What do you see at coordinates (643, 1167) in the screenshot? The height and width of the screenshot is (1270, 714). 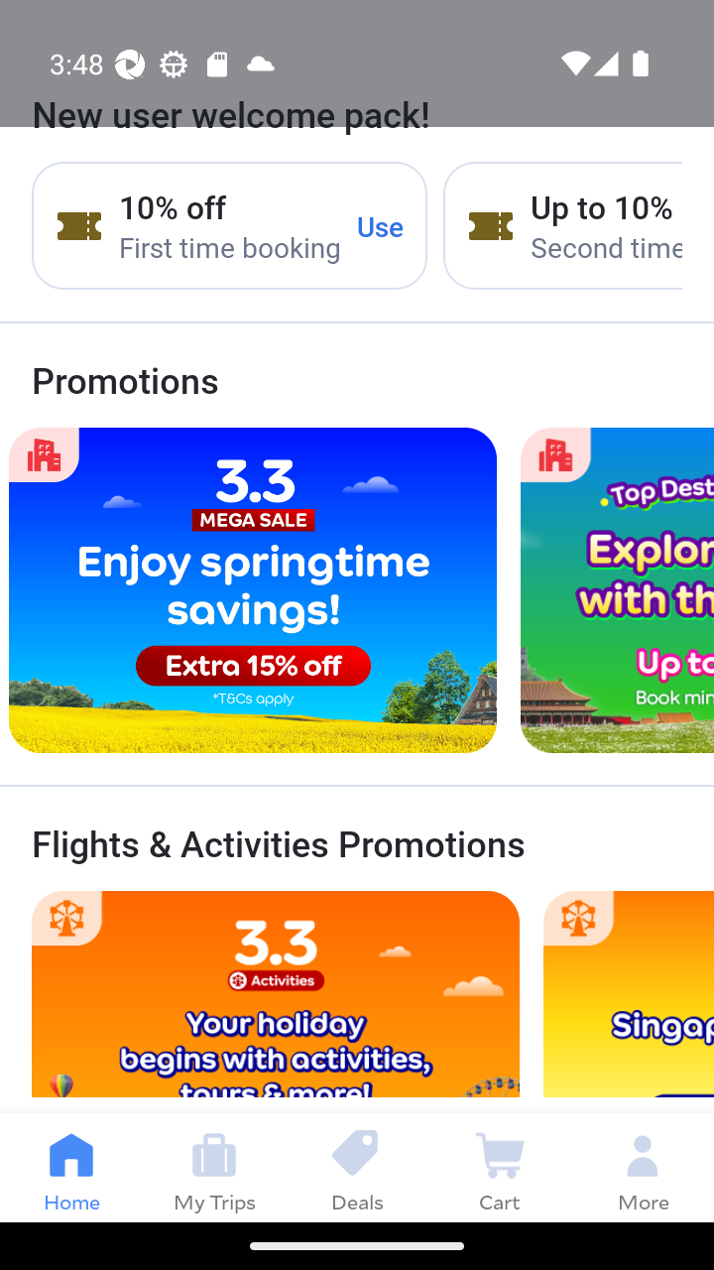 I see `More` at bounding box center [643, 1167].